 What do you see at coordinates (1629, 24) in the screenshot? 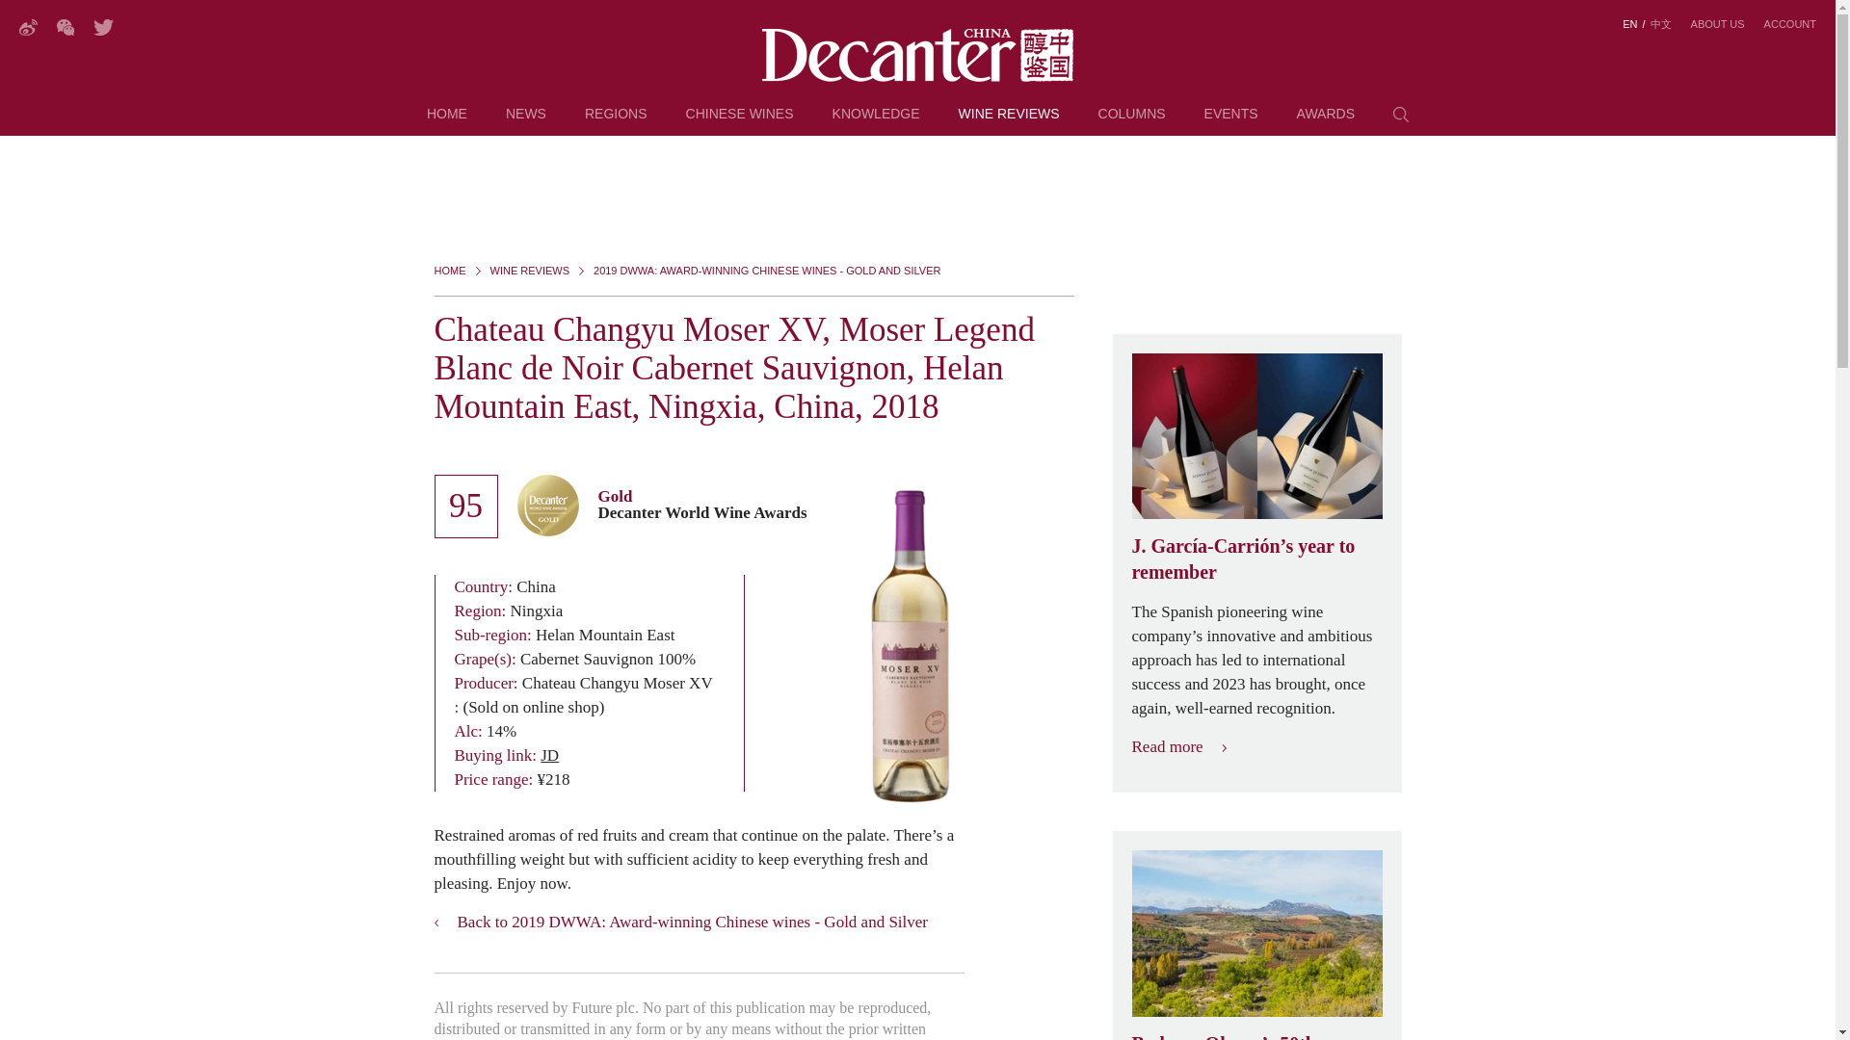
I see `EN` at bounding box center [1629, 24].